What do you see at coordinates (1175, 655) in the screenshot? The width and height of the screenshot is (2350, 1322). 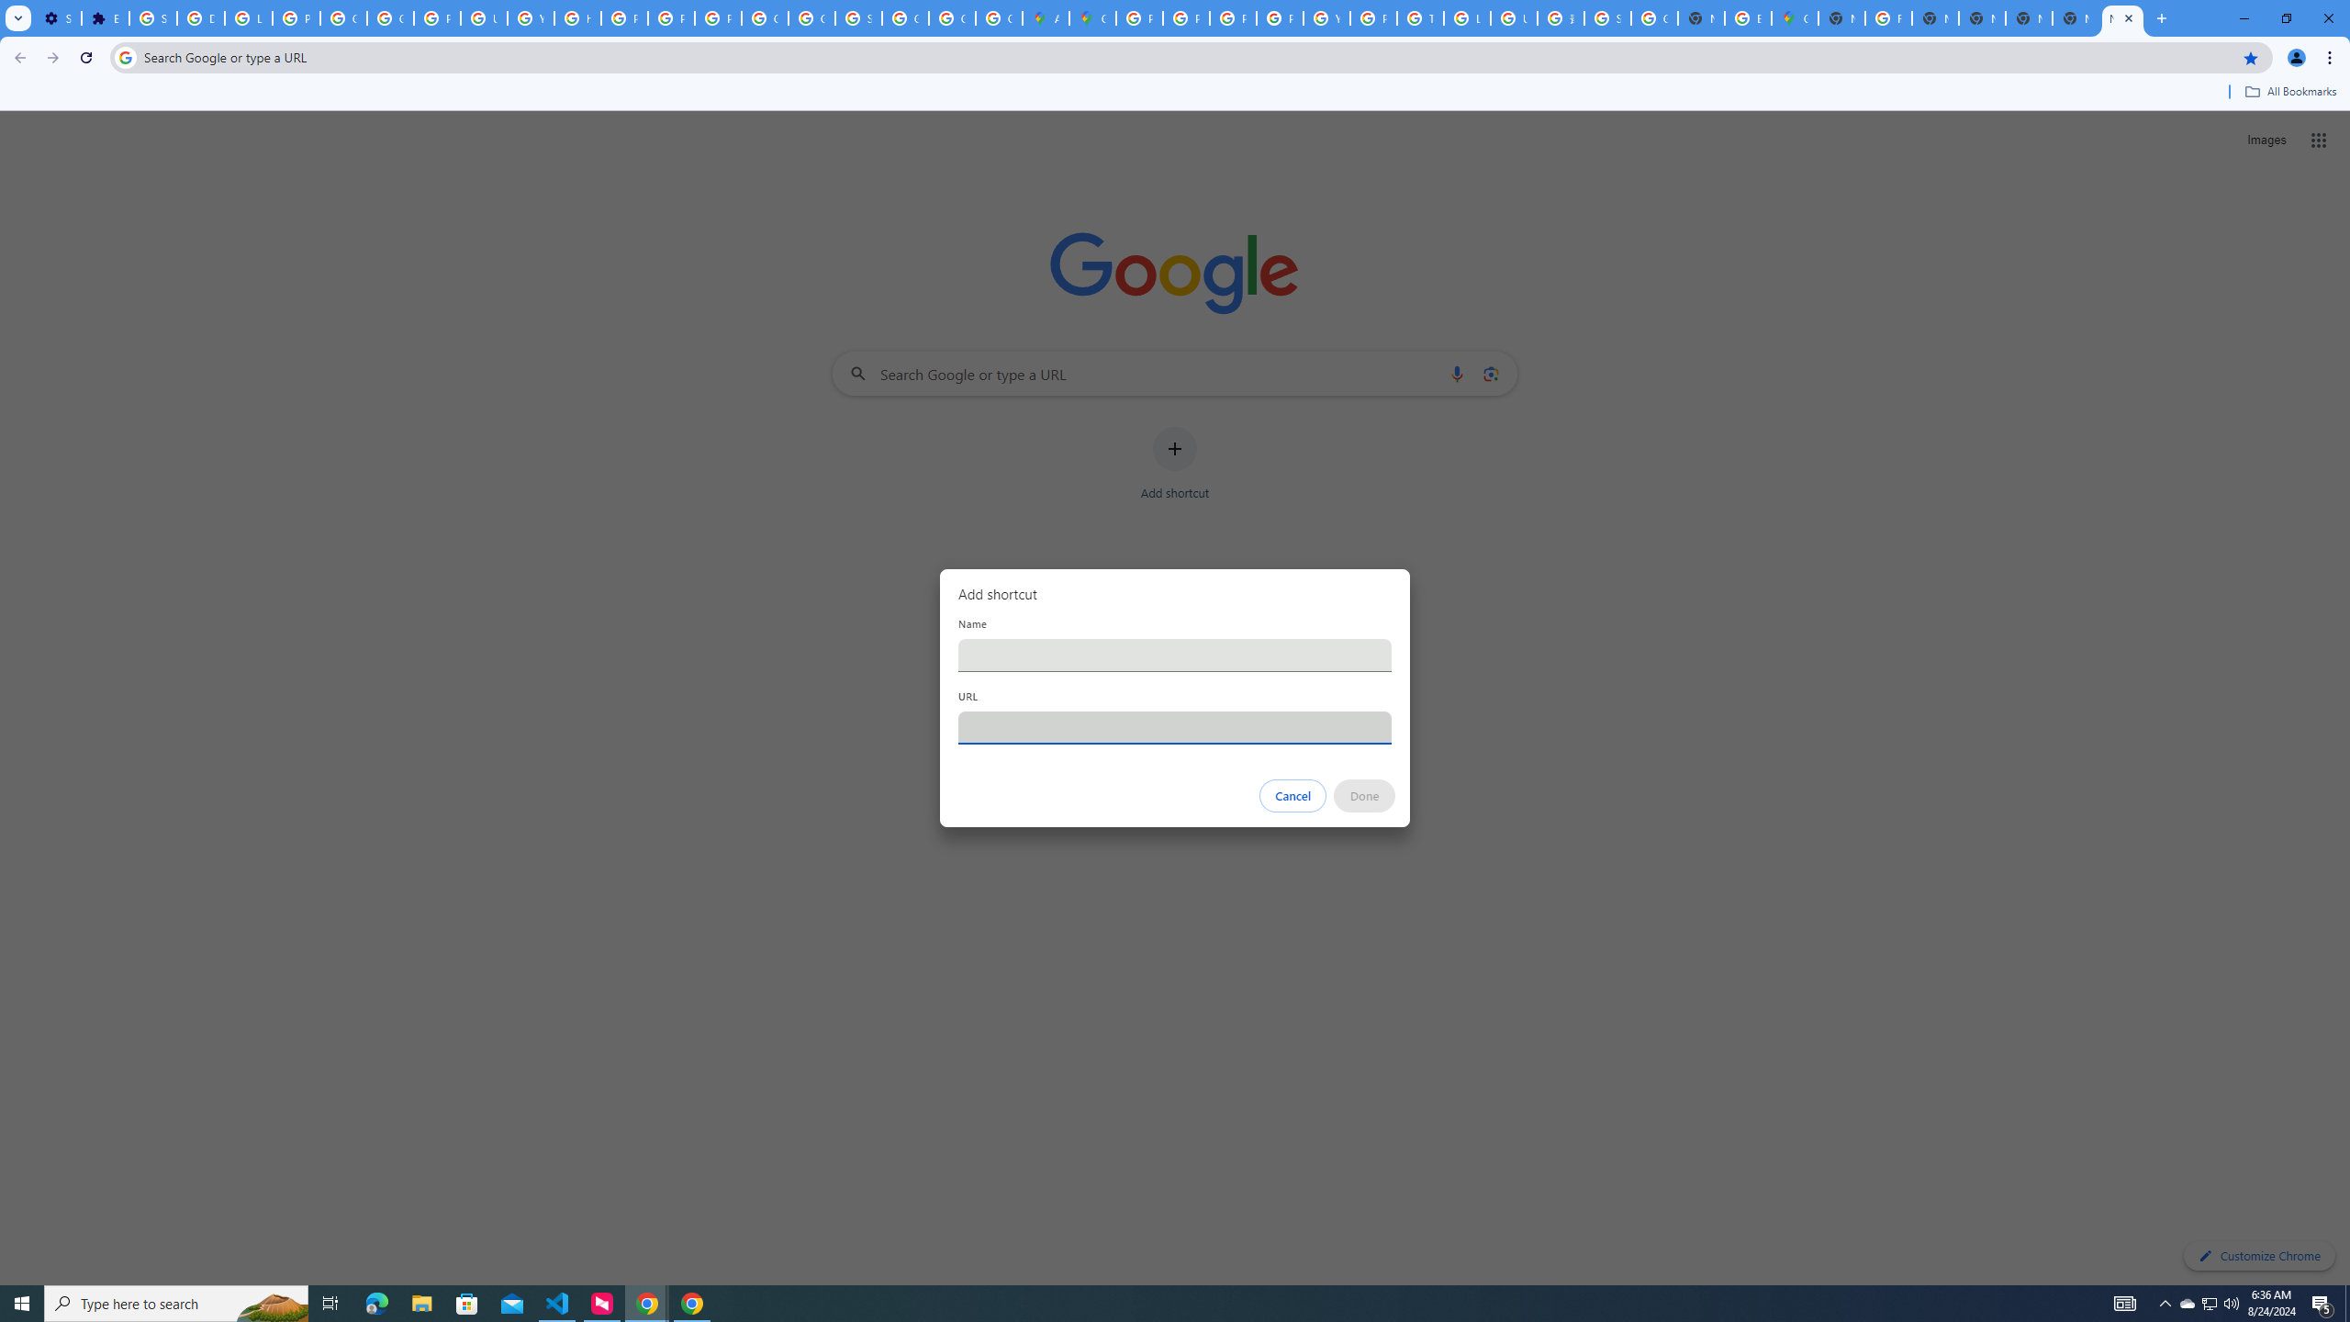 I see `Name` at bounding box center [1175, 655].